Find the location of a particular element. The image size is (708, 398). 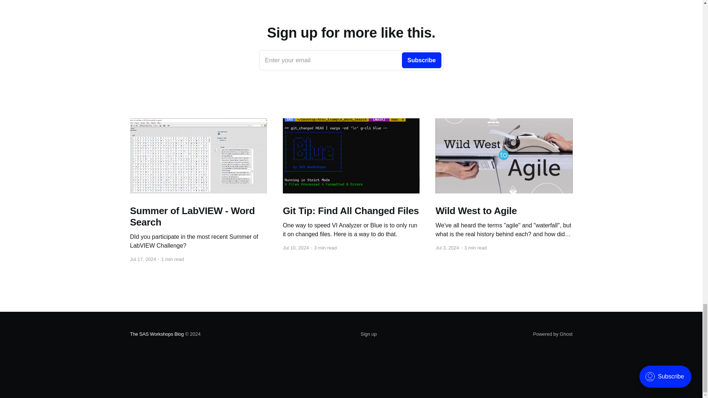

Powered by Ghost is located at coordinates (351, 60).